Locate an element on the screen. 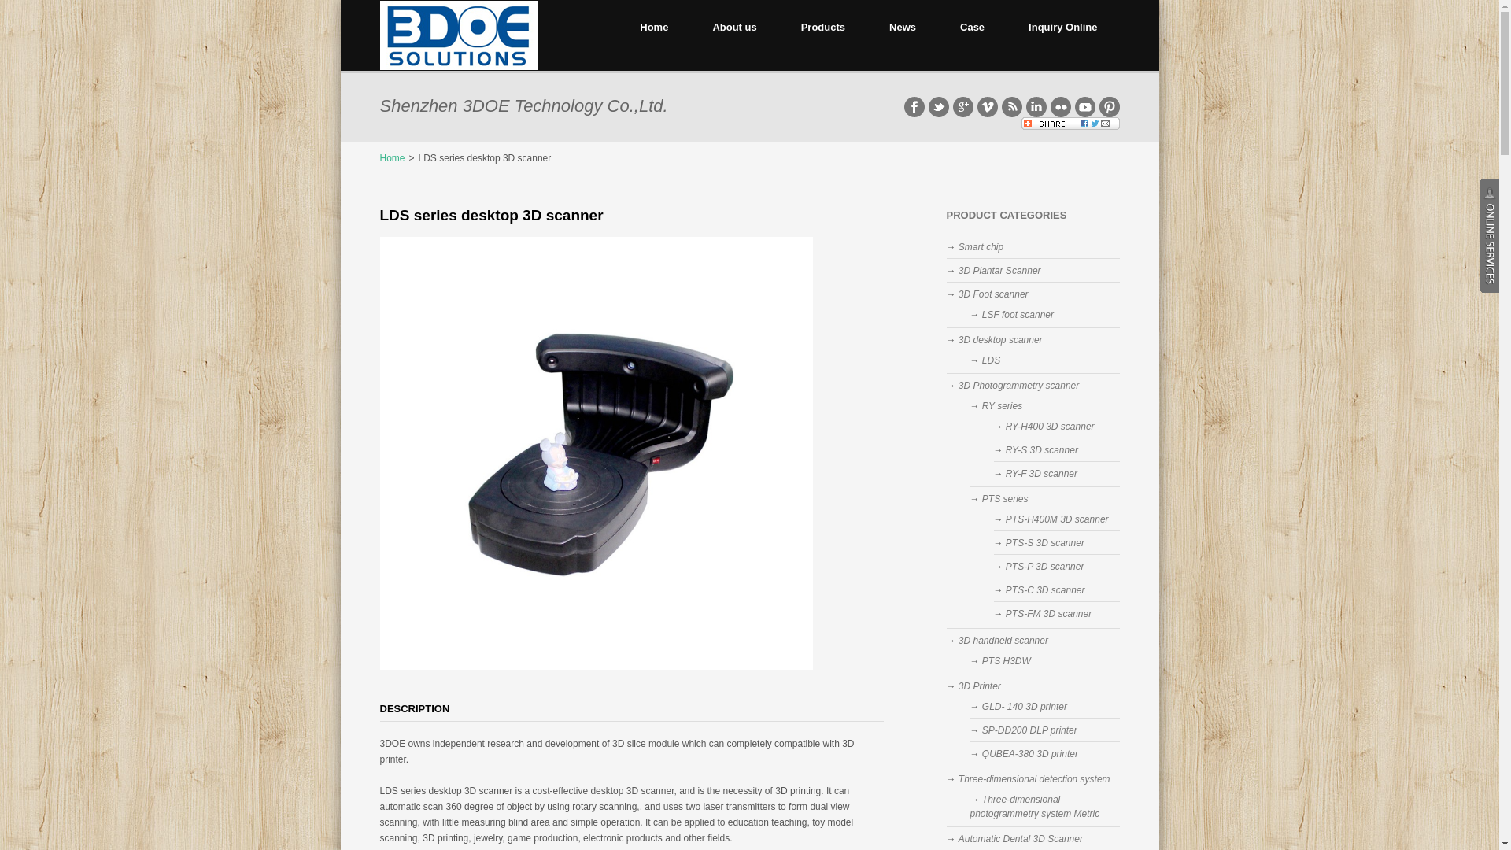 Image resolution: width=1511 pixels, height=850 pixels. Products is located at coordinates (823, 35).